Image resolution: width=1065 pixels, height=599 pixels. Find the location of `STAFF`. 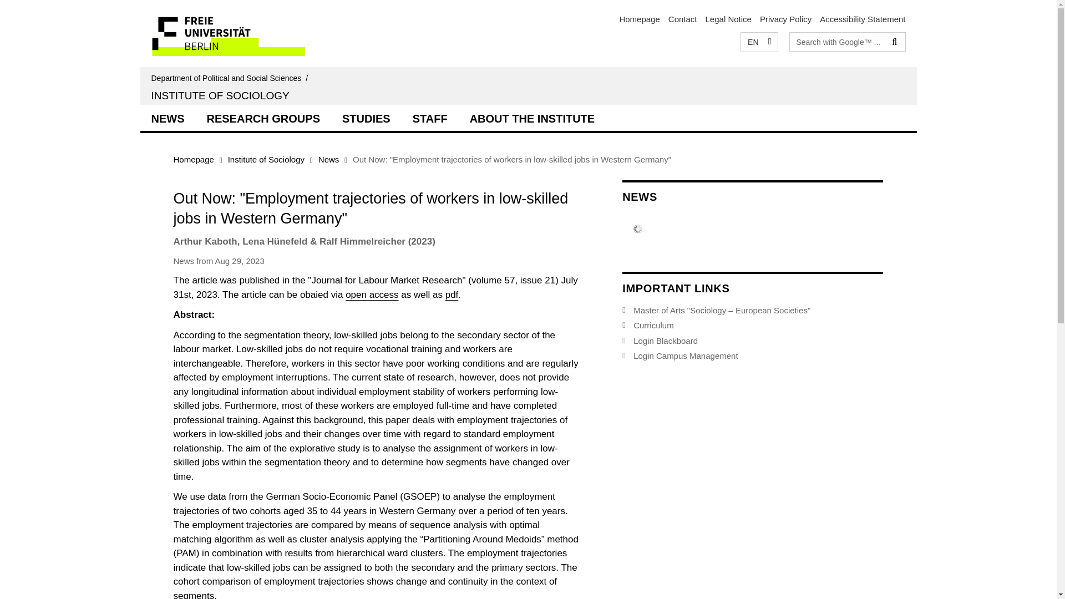

STAFF is located at coordinates (430, 117).